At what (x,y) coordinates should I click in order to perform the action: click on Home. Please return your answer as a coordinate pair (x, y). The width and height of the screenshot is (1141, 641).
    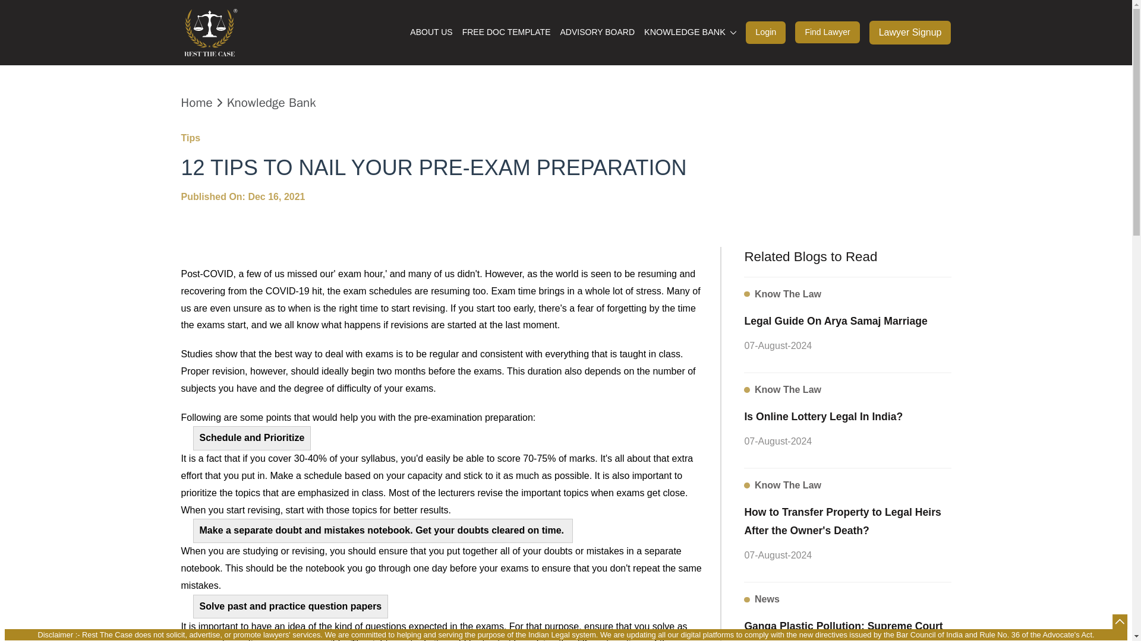
    Looking at the image, I should click on (196, 103).